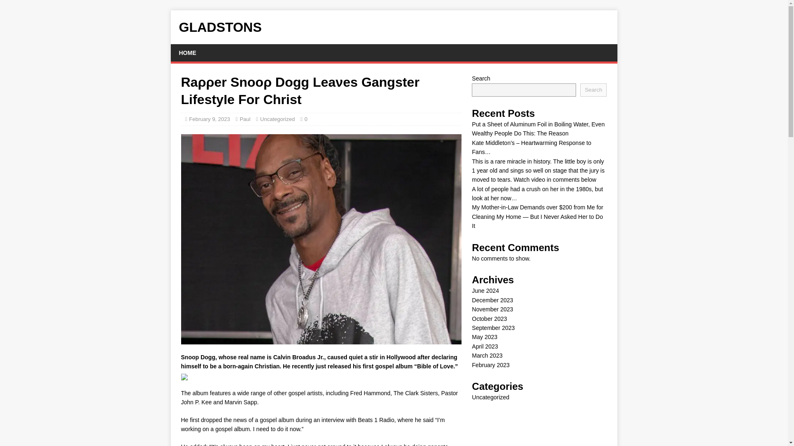 Image resolution: width=794 pixels, height=446 pixels. I want to click on March 2023, so click(487, 356).